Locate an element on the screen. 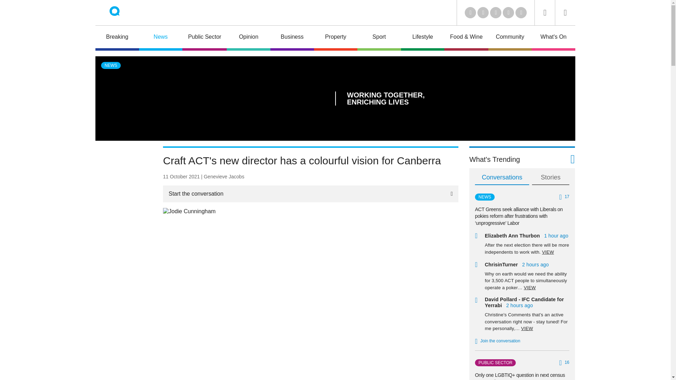 This screenshot has height=380, width=676. Twitter is located at coordinates (483, 13).